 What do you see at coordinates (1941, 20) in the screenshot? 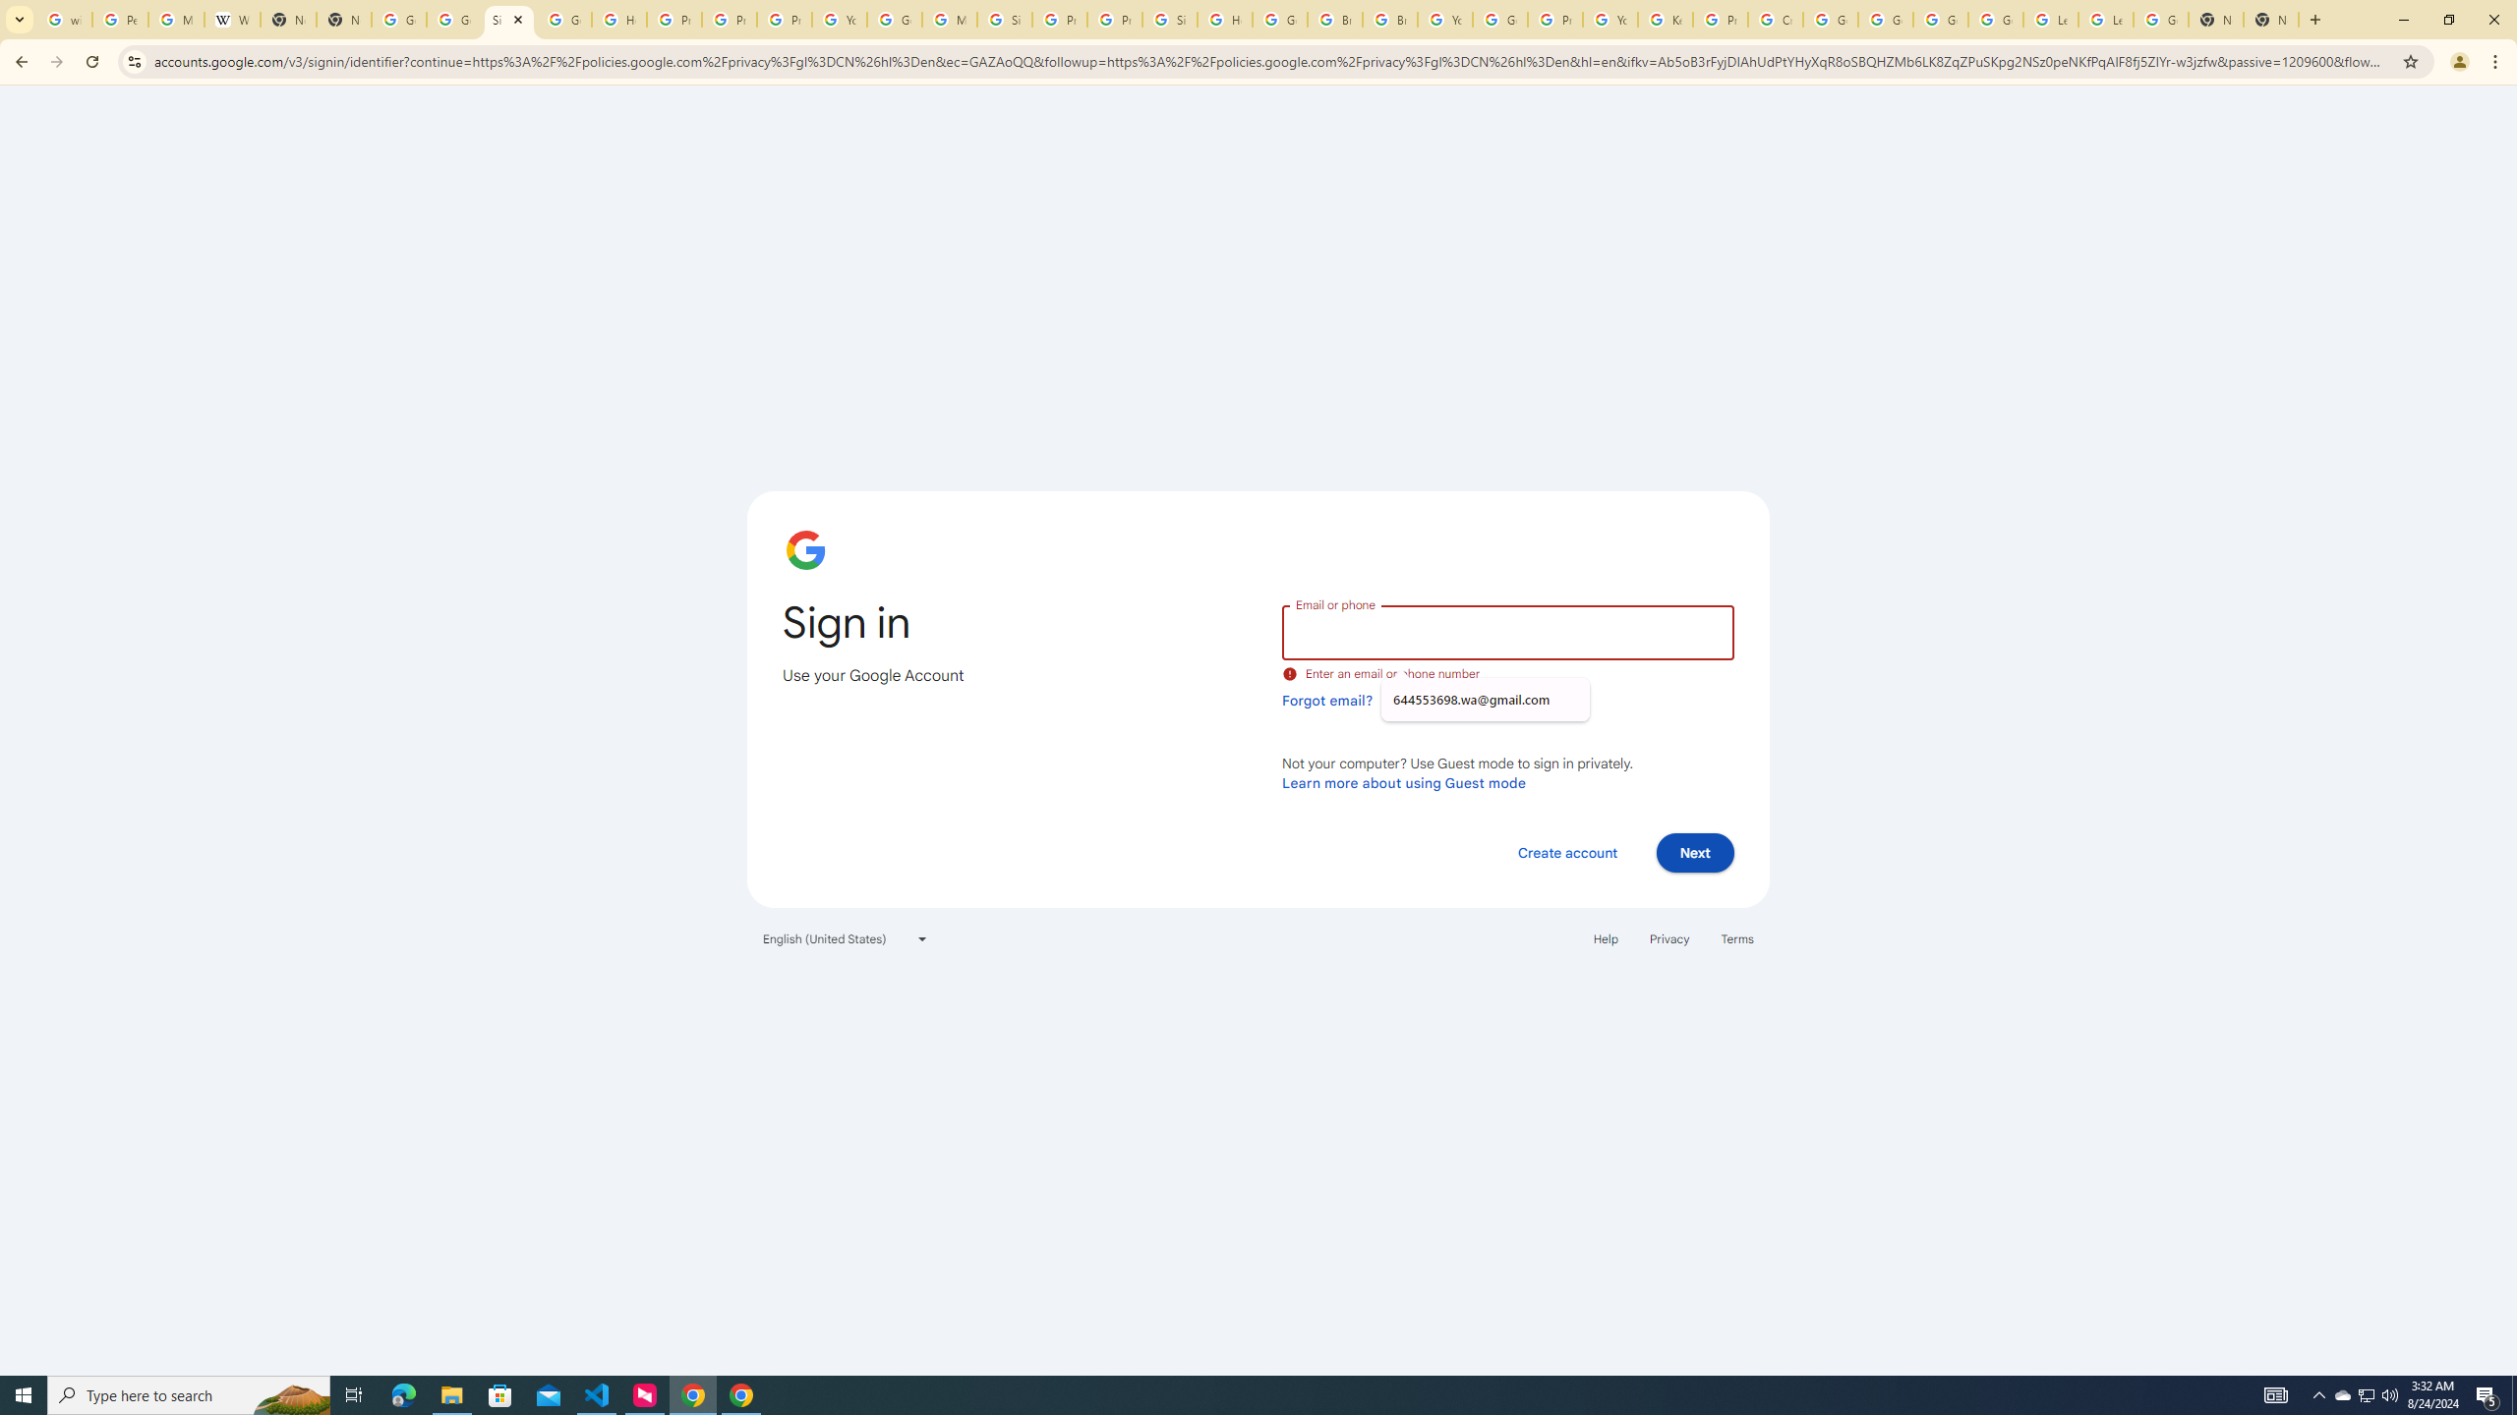
I see `Google Account Help` at bounding box center [1941, 20].